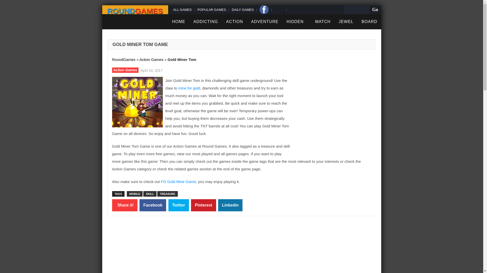 Image resolution: width=487 pixels, height=273 pixels. Describe the element at coordinates (135, 11) in the screenshot. I see `ROUNDGAMES` at that location.